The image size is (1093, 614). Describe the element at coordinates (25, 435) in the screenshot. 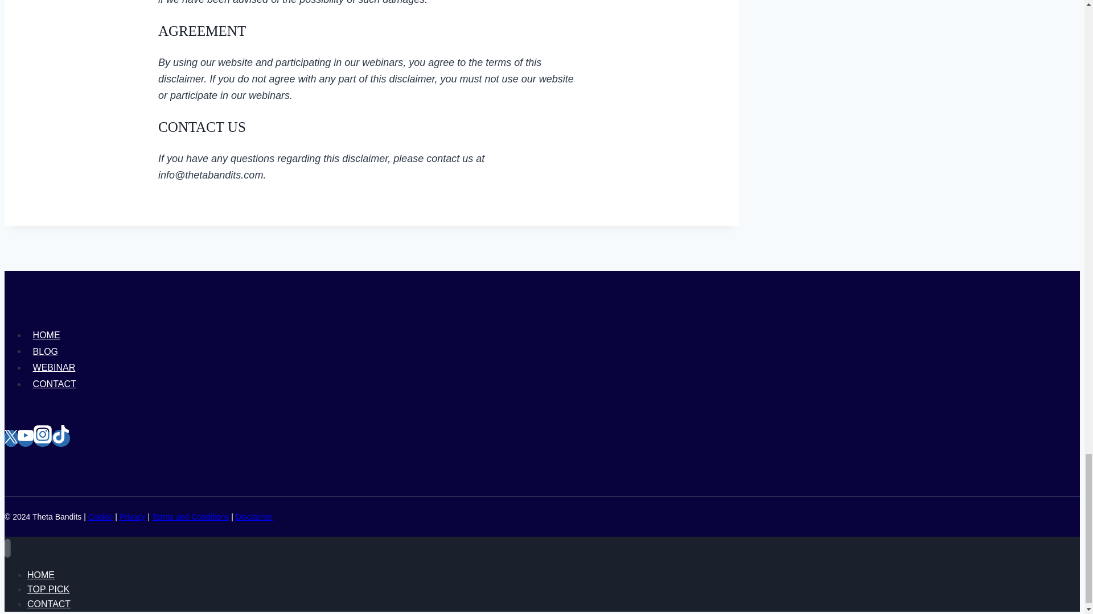

I see `YouTube` at that location.